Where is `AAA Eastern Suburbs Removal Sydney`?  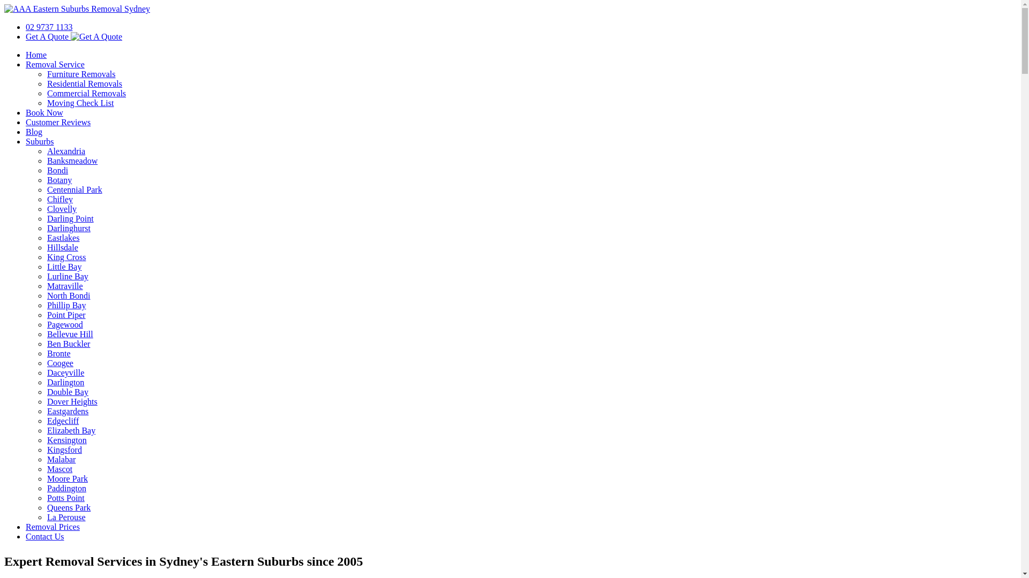 AAA Eastern Suburbs Removal Sydney is located at coordinates (510, 9).